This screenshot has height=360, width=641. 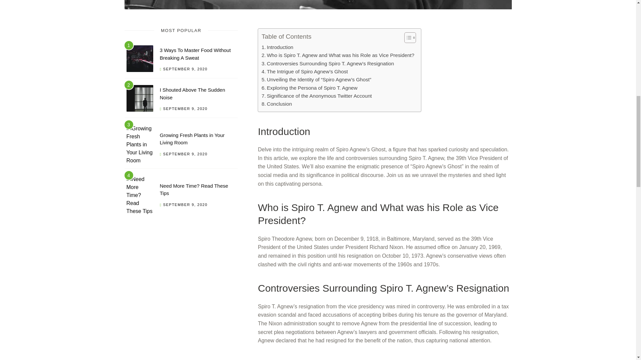 What do you see at coordinates (277, 47) in the screenshot?
I see `Introduction` at bounding box center [277, 47].